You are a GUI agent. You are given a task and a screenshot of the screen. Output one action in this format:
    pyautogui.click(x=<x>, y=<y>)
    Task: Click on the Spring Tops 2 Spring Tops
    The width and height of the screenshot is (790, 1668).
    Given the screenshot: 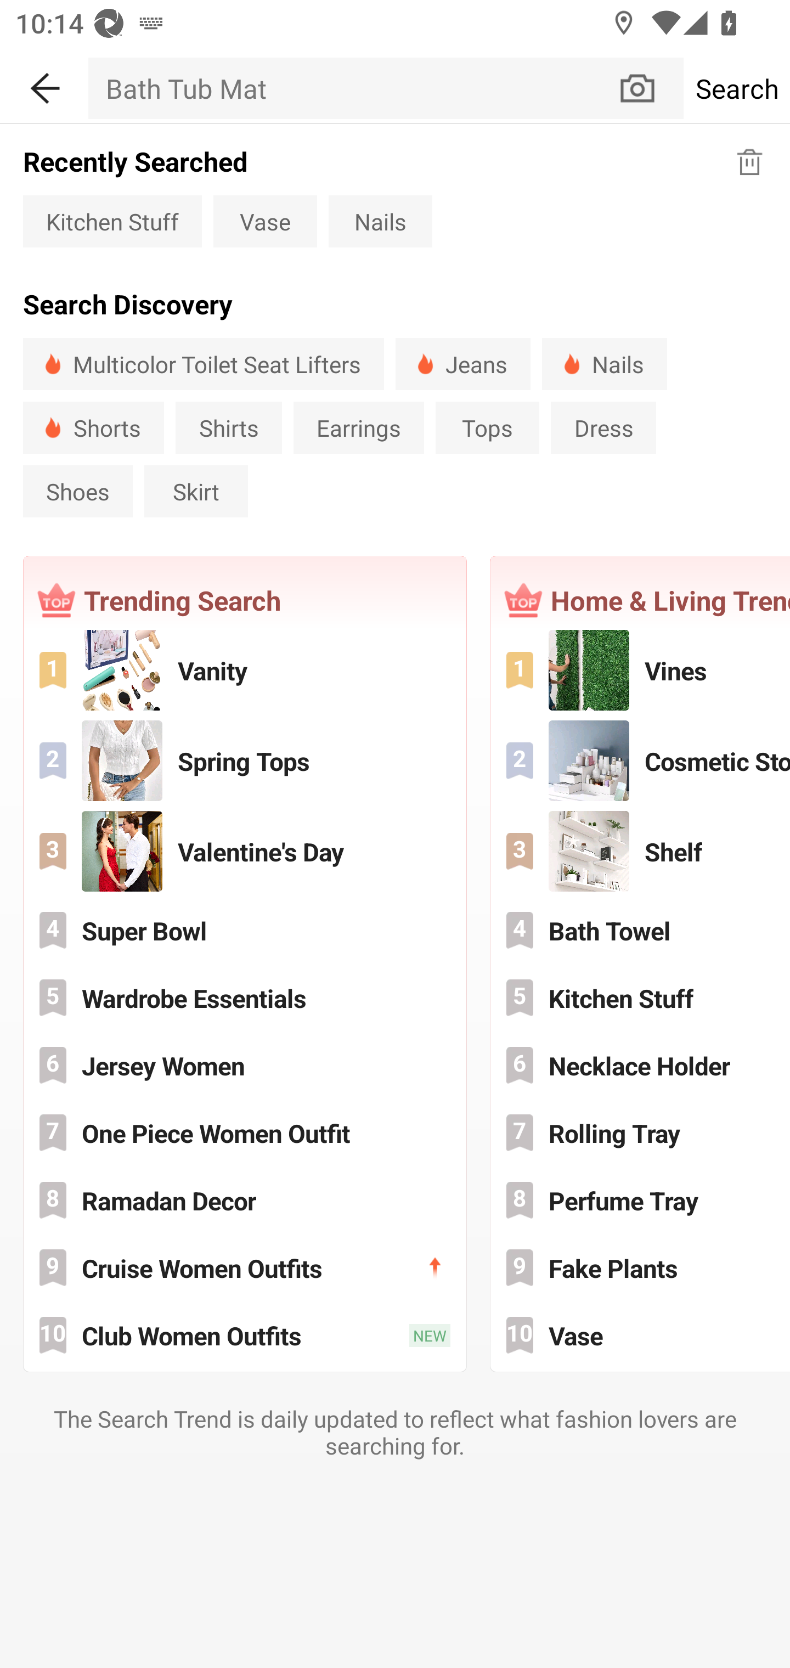 What is the action you would take?
    pyautogui.click(x=245, y=760)
    